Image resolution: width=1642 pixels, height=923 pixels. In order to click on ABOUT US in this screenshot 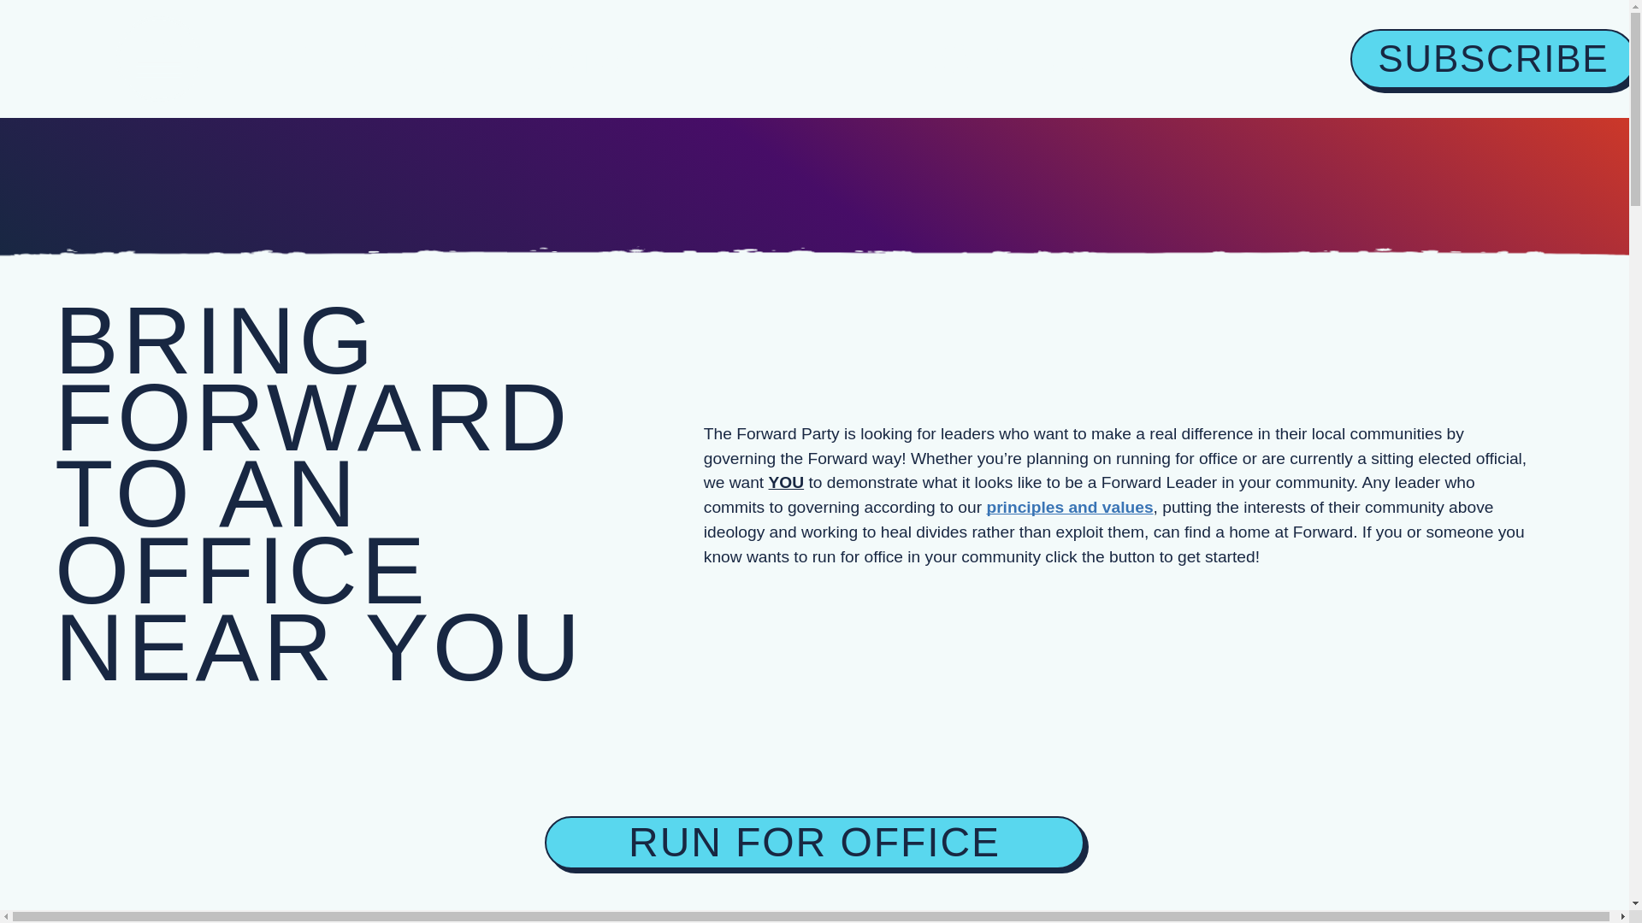, I will do `click(352, 58)`.